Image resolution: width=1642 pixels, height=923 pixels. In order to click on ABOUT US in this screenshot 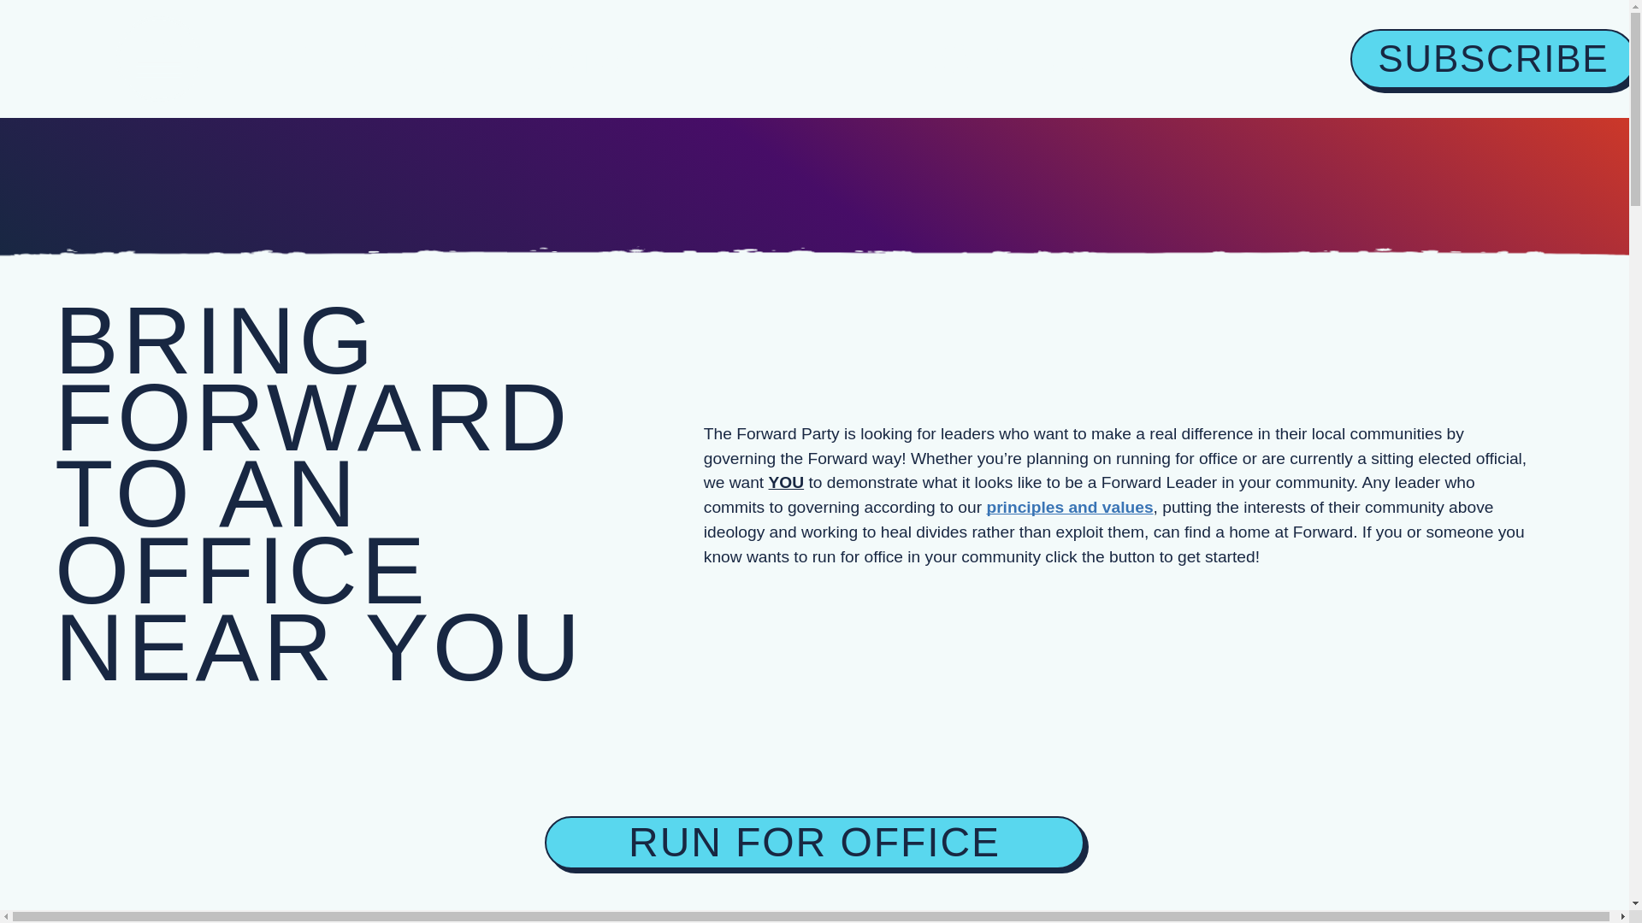, I will do `click(352, 58)`.